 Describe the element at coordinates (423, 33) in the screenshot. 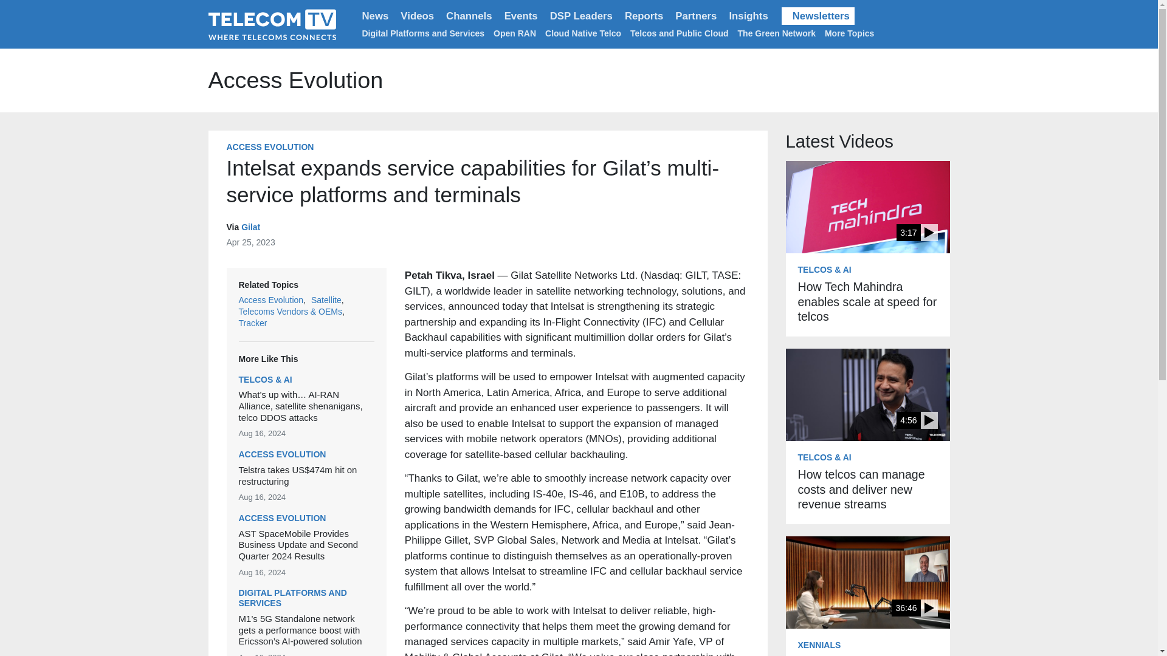

I see `Digital Platforms and Services` at that location.